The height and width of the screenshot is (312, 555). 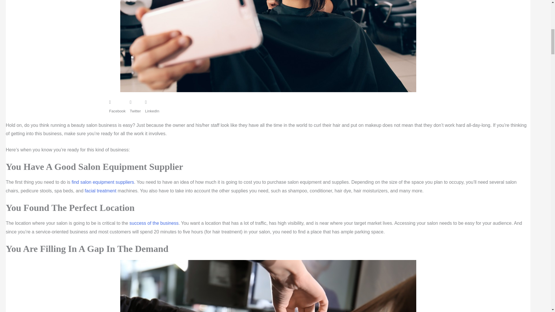 I want to click on success of the business, so click(x=154, y=223).